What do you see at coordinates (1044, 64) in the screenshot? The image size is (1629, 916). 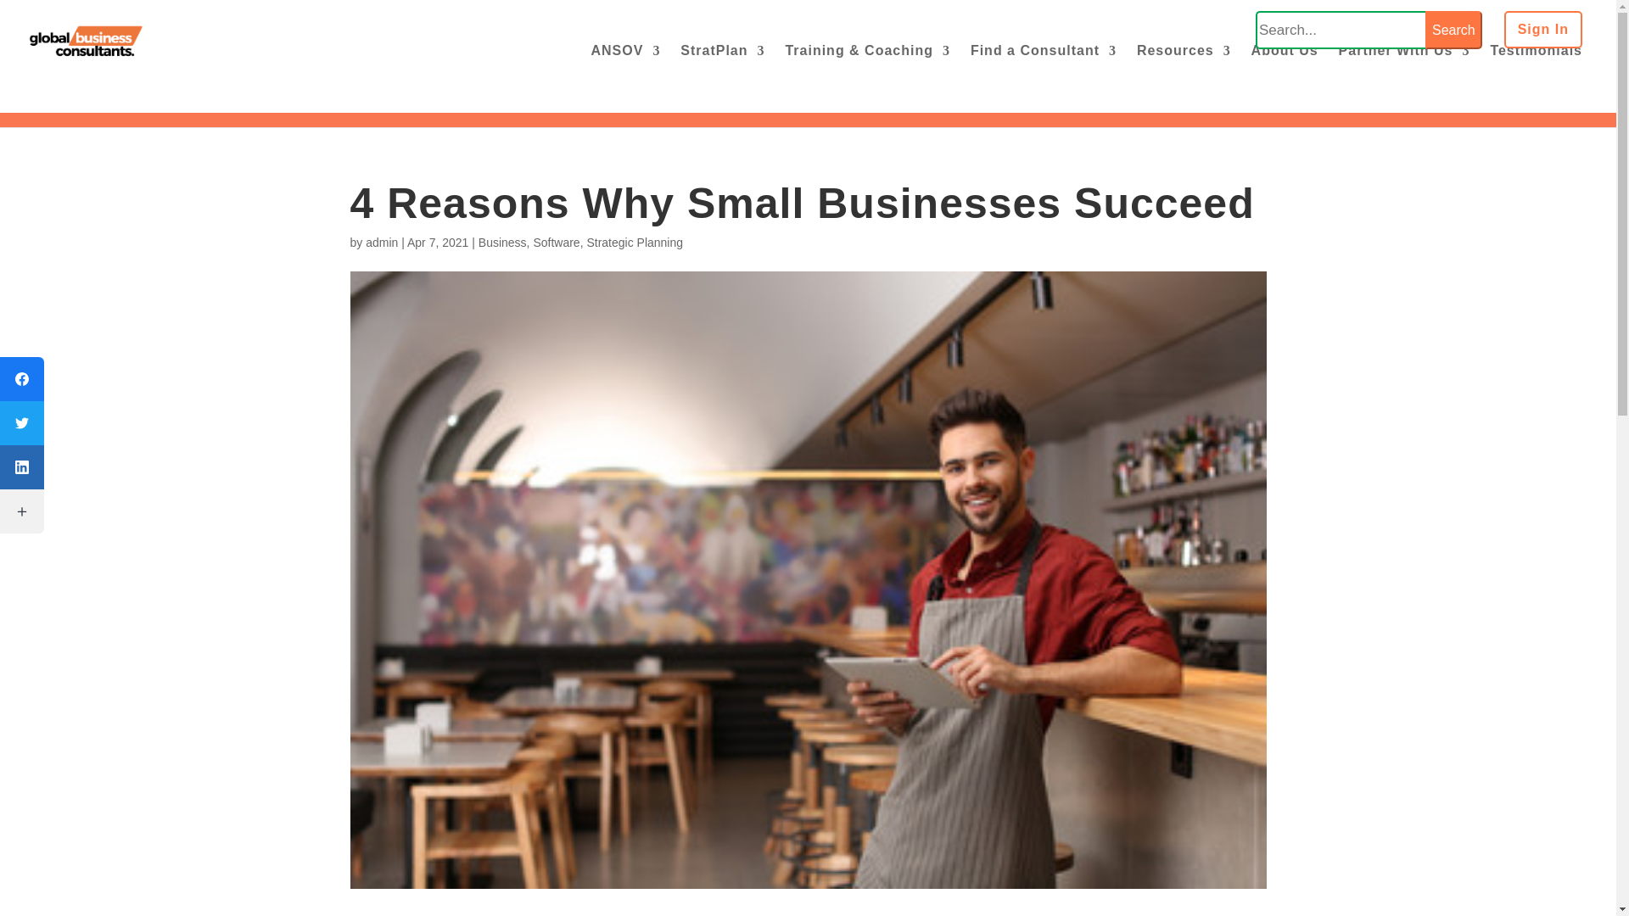 I see `Find a Consultant` at bounding box center [1044, 64].